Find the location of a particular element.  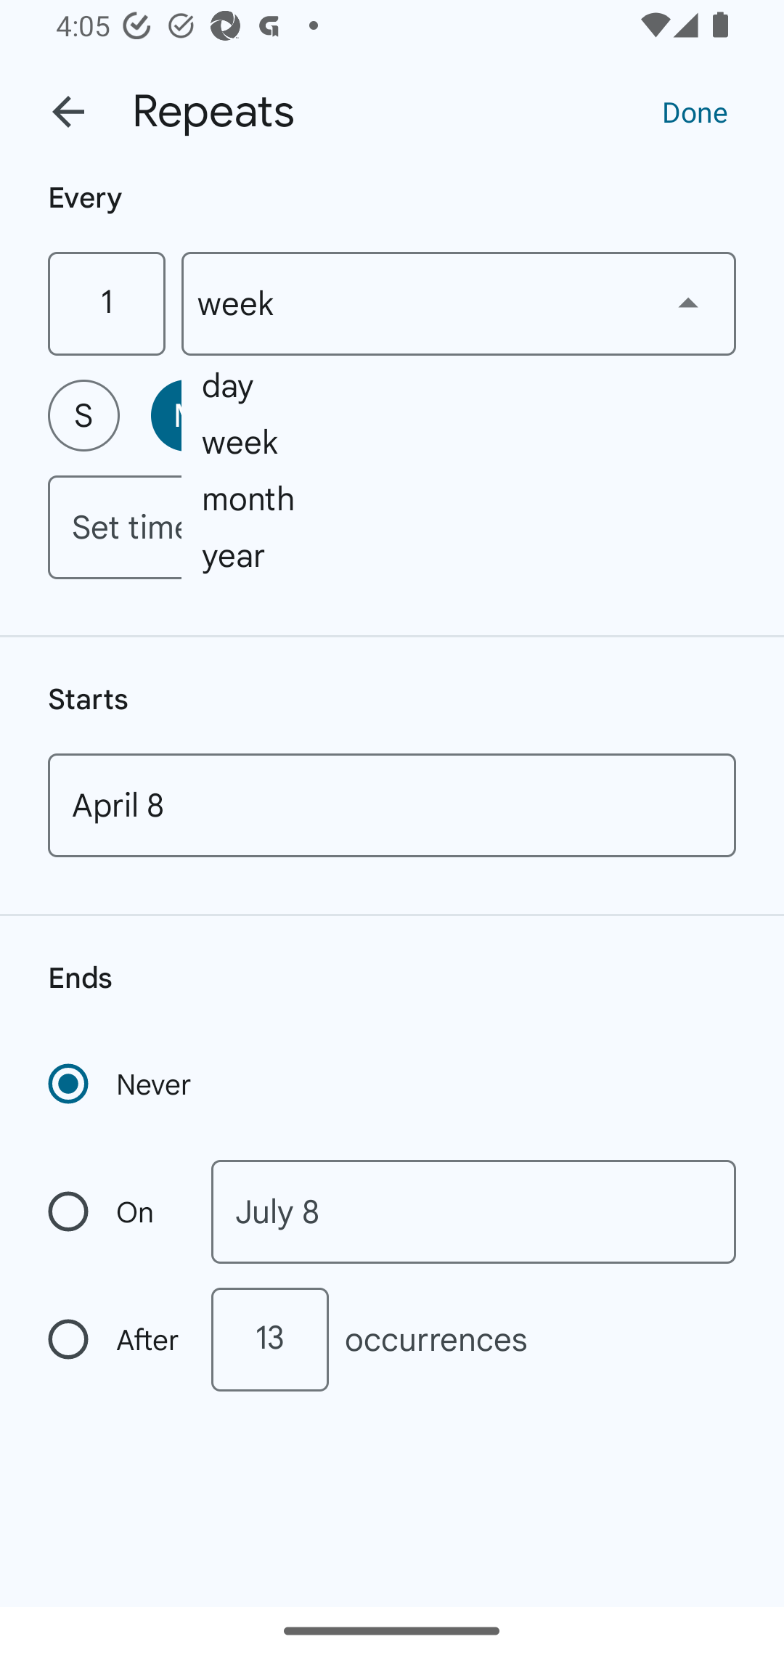

S Sunday is located at coordinates (83, 415).